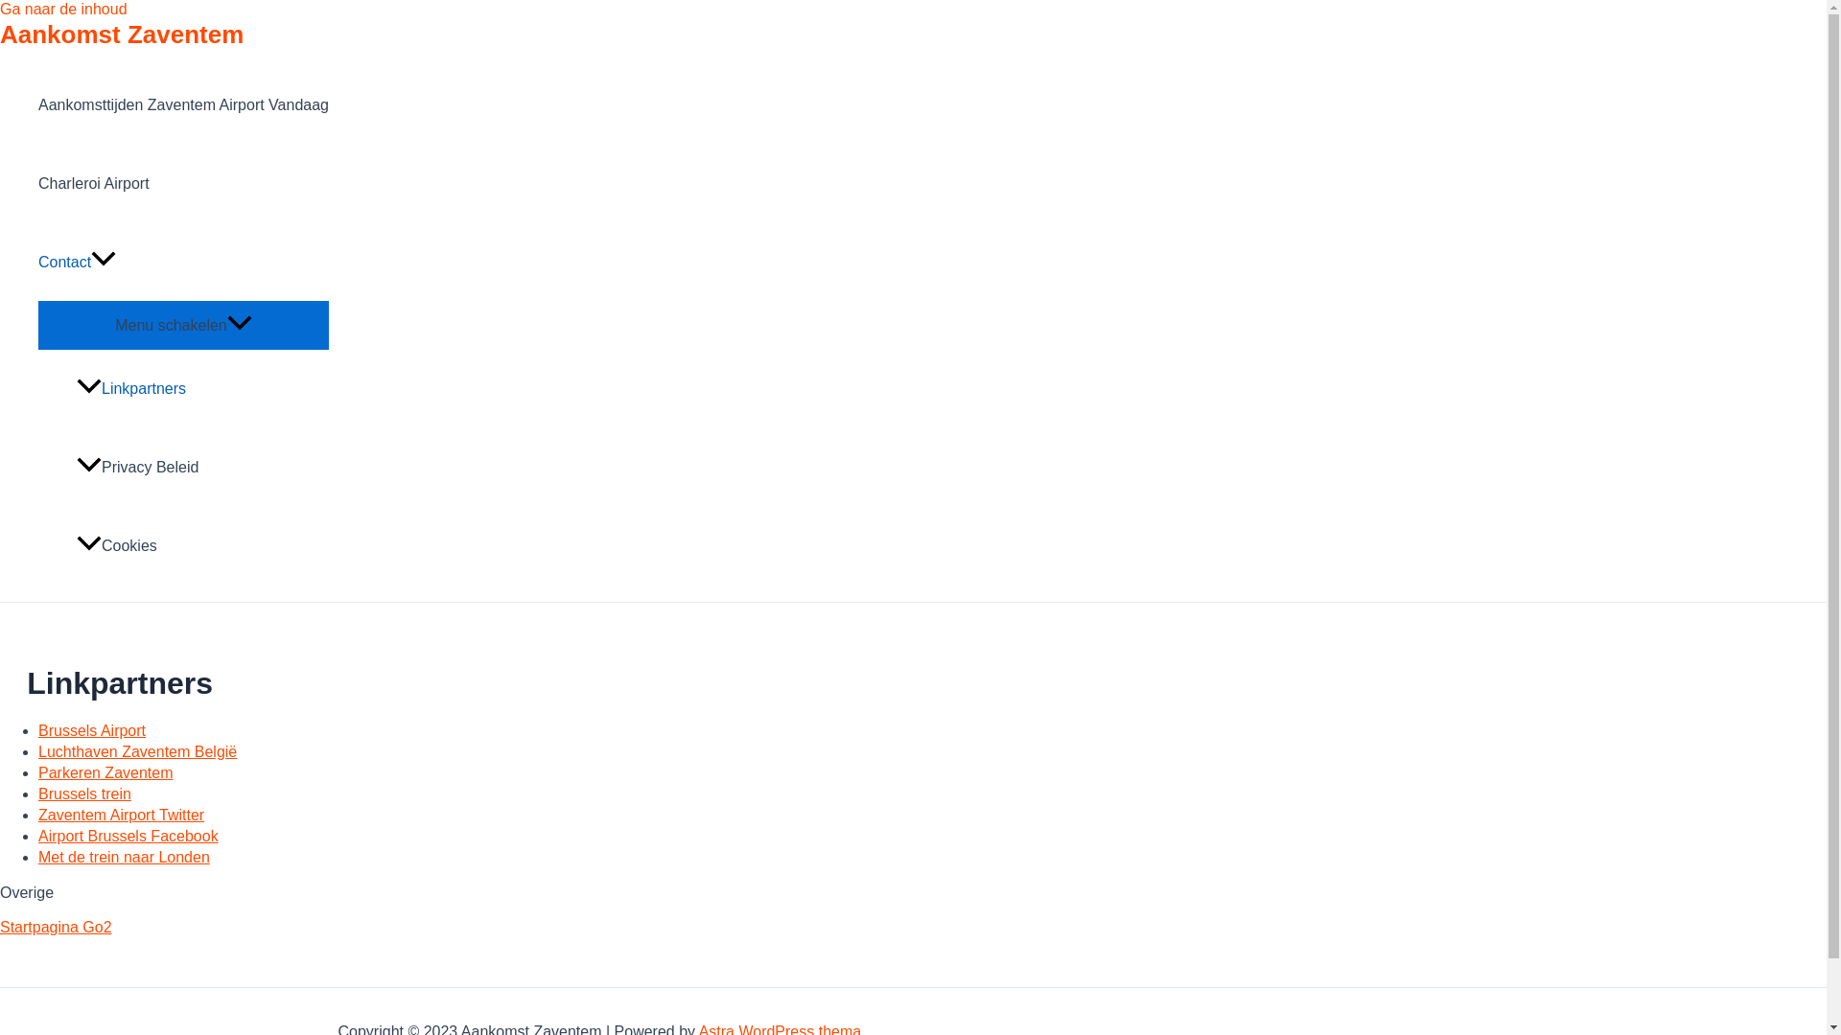 The image size is (1841, 1035). Describe the element at coordinates (125, 857) in the screenshot. I see `Met de trein naar Londen` at that location.